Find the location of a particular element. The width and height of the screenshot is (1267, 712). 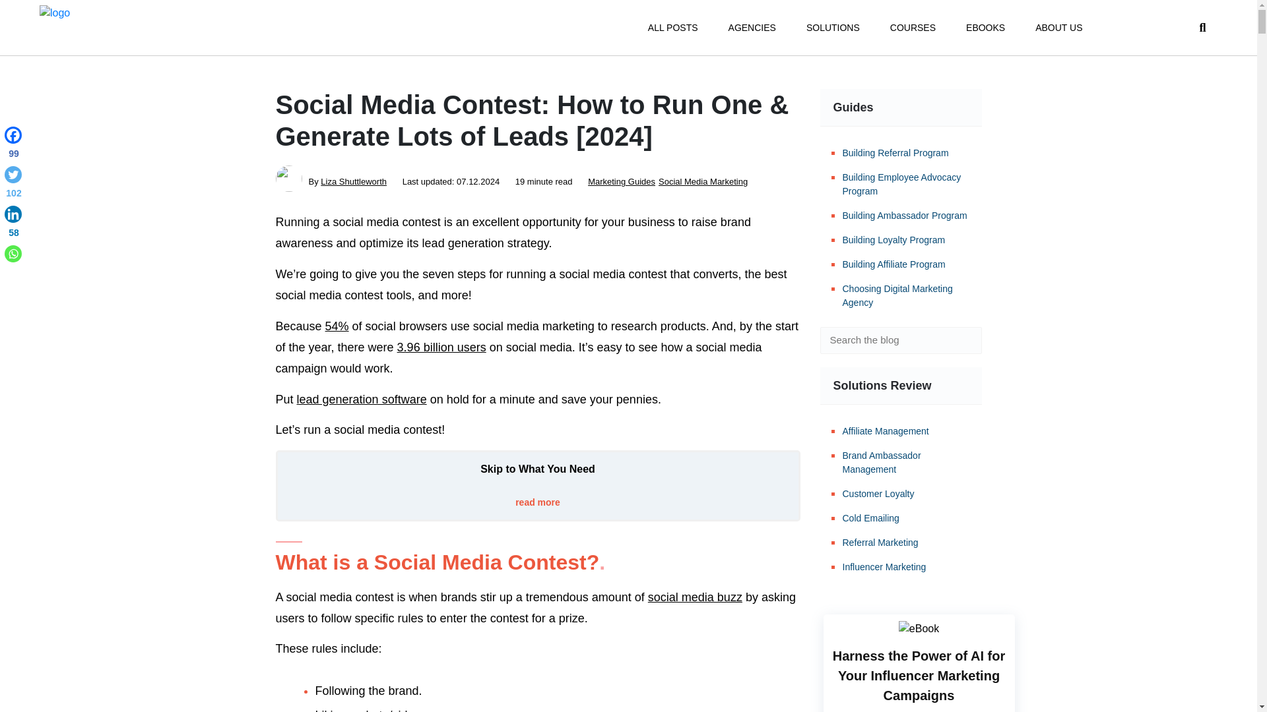

Facebook is located at coordinates (13, 145).